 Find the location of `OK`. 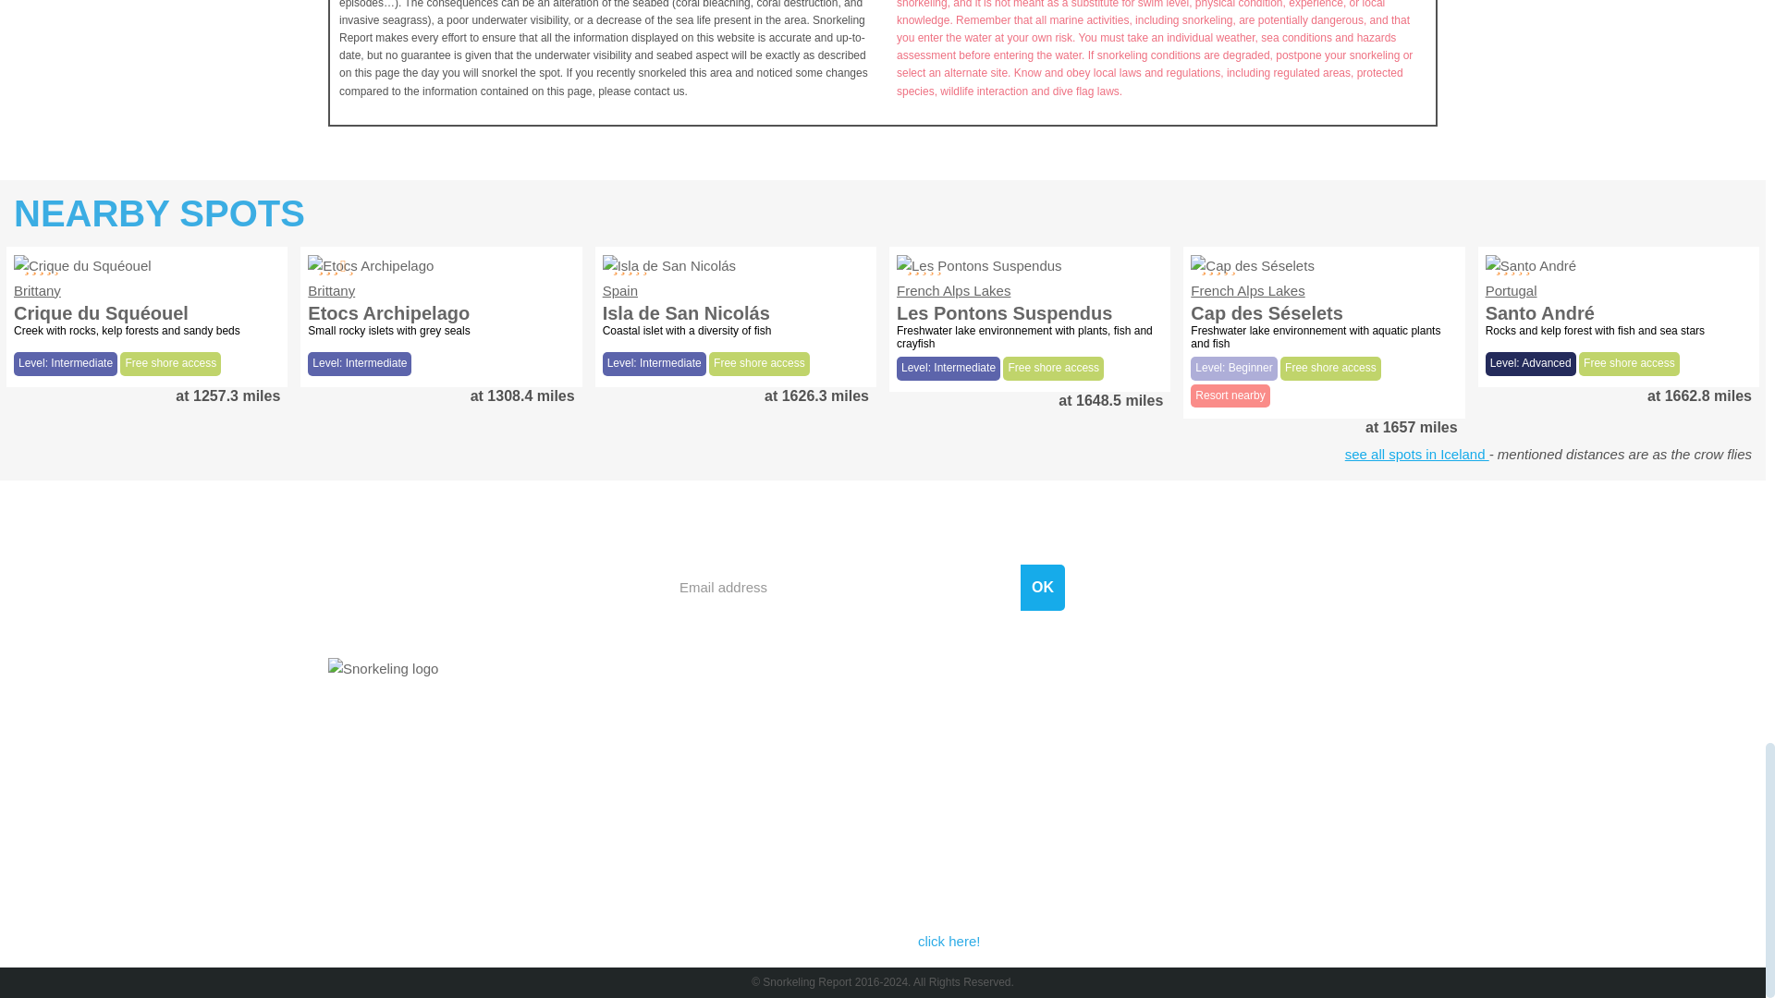

OK is located at coordinates (1043, 588).